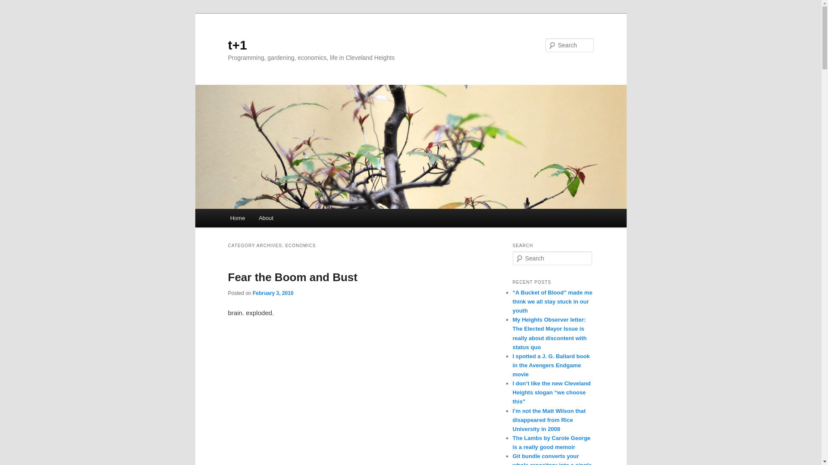  Describe the element at coordinates (266, 218) in the screenshot. I see `About` at that location.